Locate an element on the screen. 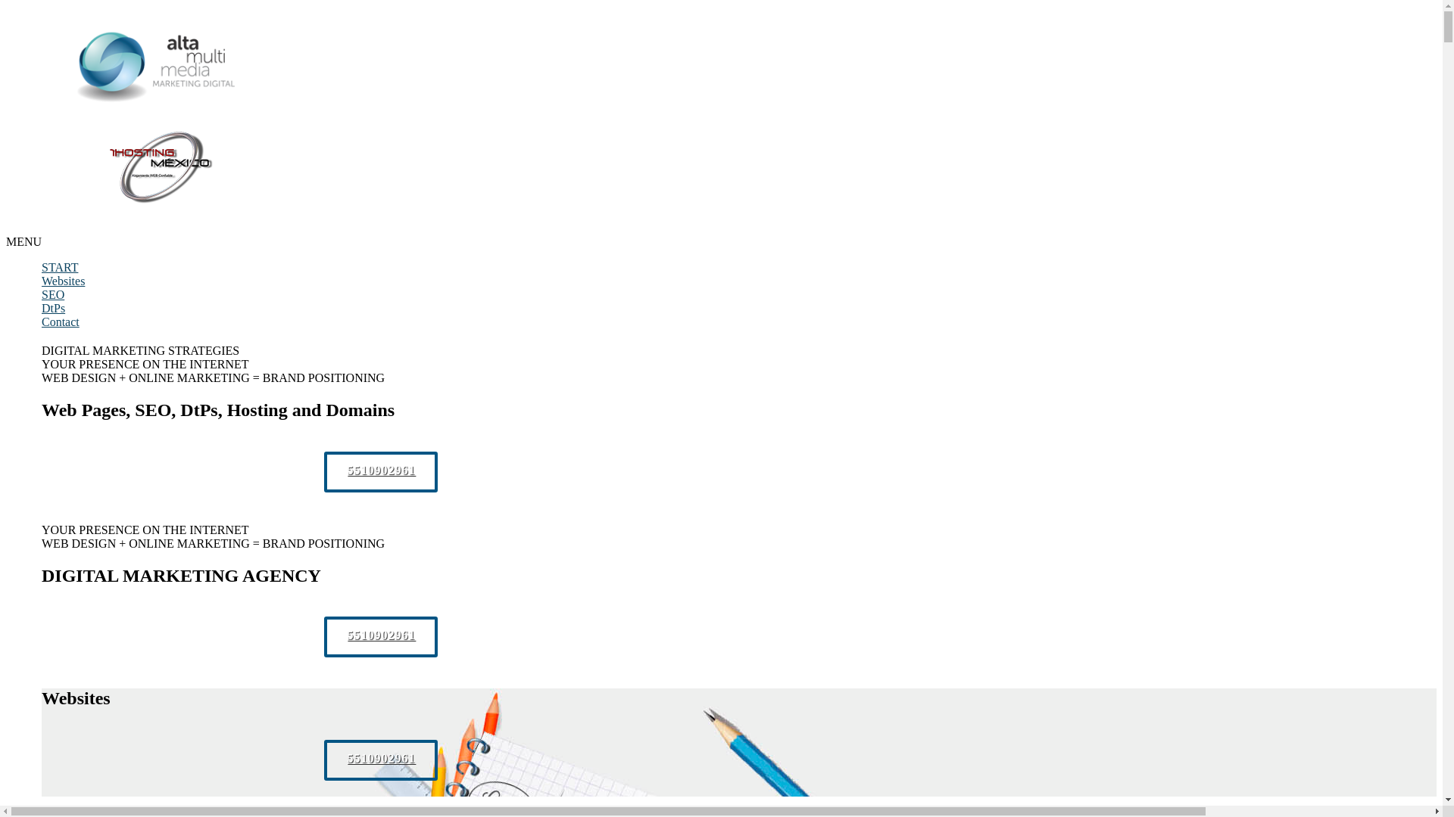  5510902961 is located at coordinates (381, 760).